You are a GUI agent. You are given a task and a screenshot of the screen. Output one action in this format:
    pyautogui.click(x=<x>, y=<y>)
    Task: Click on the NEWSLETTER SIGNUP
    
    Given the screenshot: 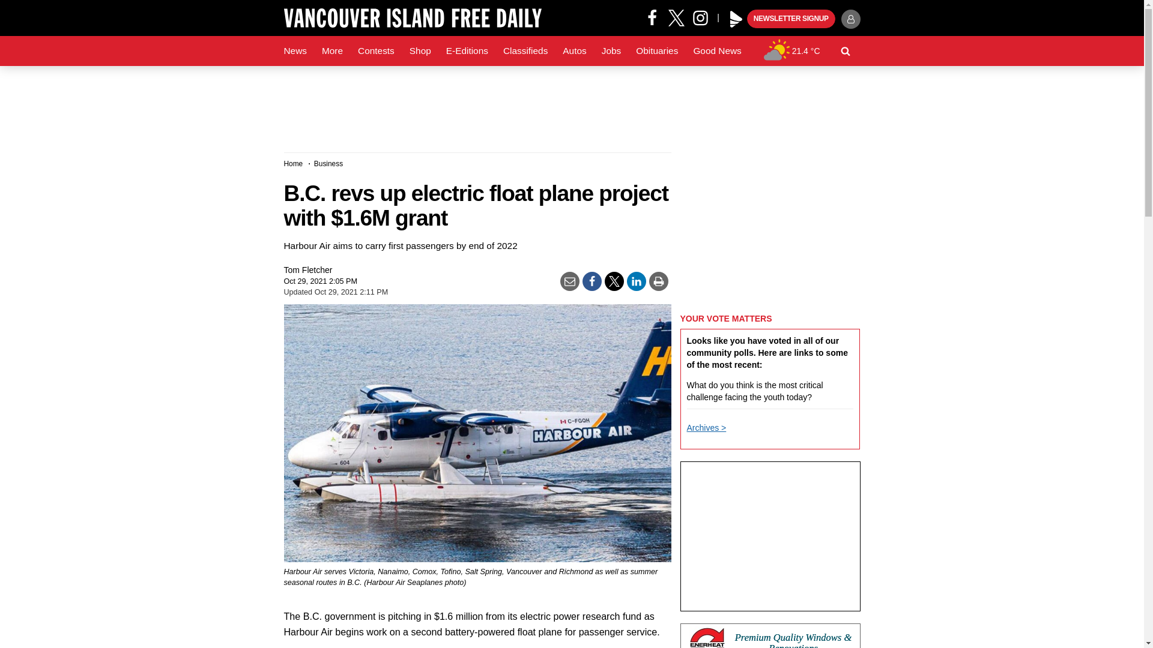 What is the action you would take?
    pyautogui.click(x=791, y=19)
    